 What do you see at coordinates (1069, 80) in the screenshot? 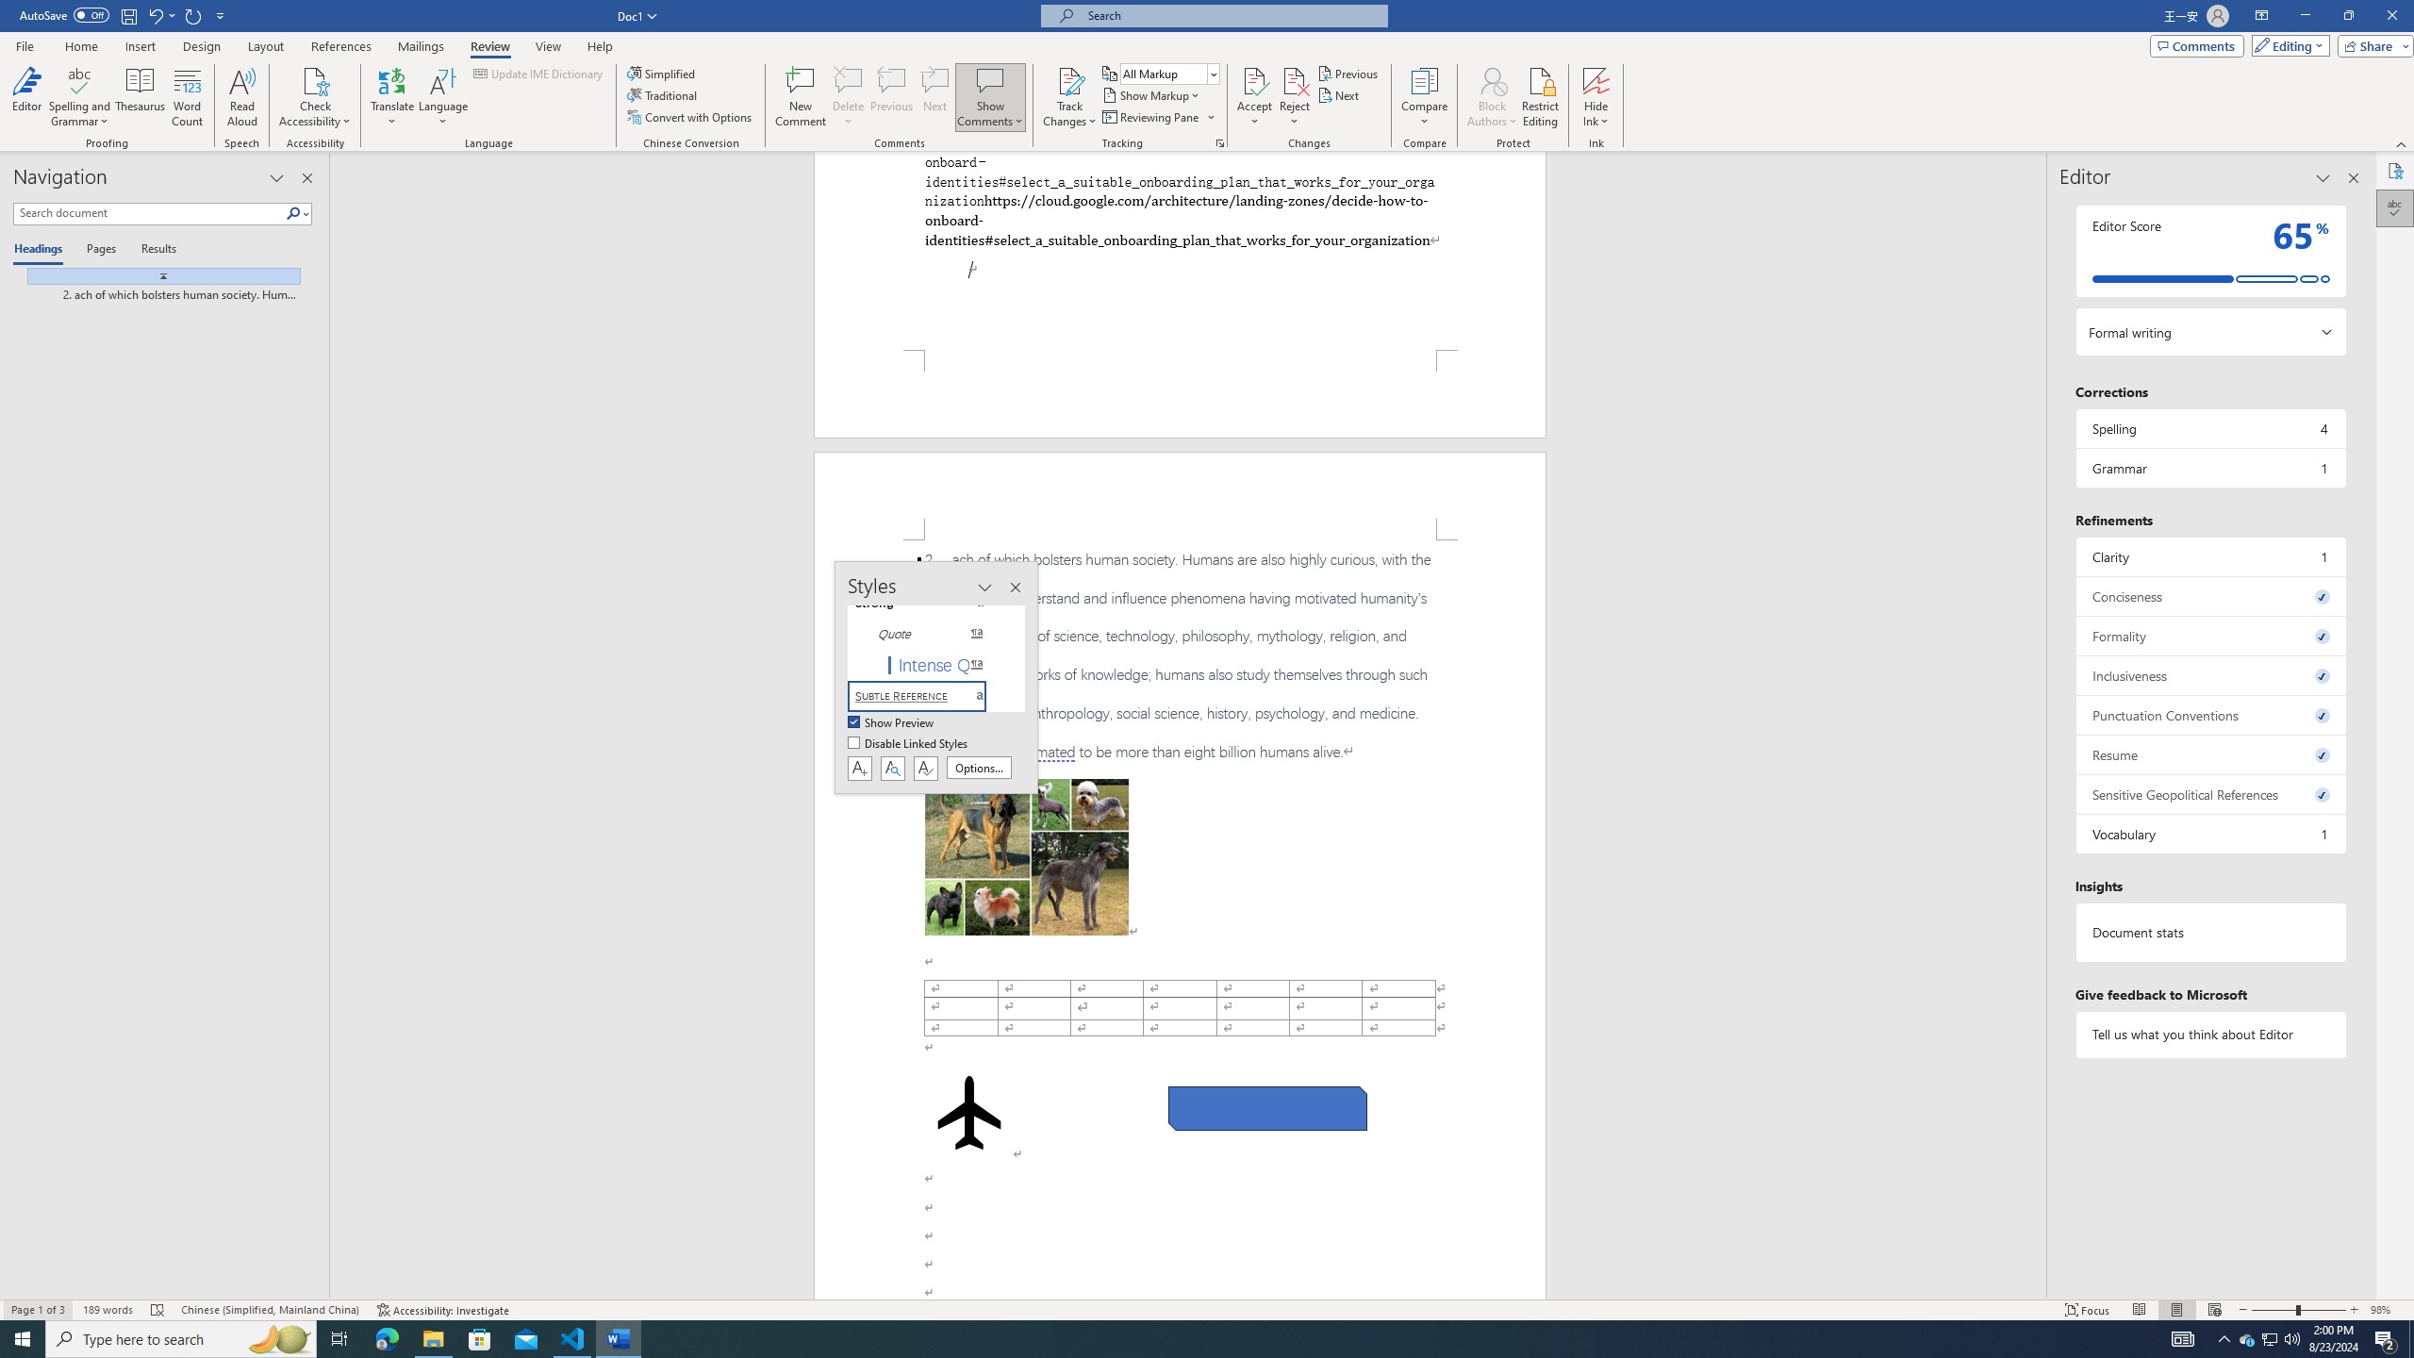
I see `Track Changes` at bounding box center [1069, 80].